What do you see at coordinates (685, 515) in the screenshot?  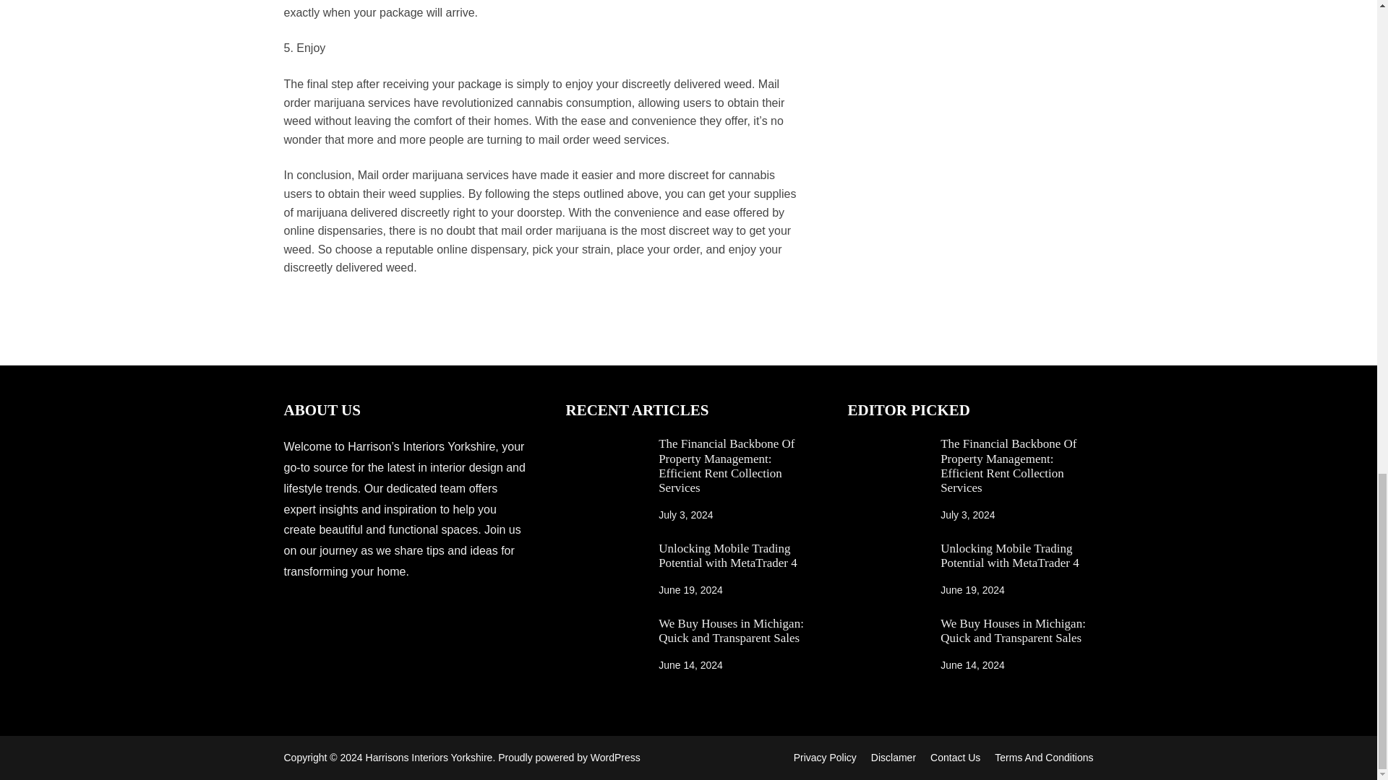 I see `July 3, 2024` at bounding box center [685, 515].